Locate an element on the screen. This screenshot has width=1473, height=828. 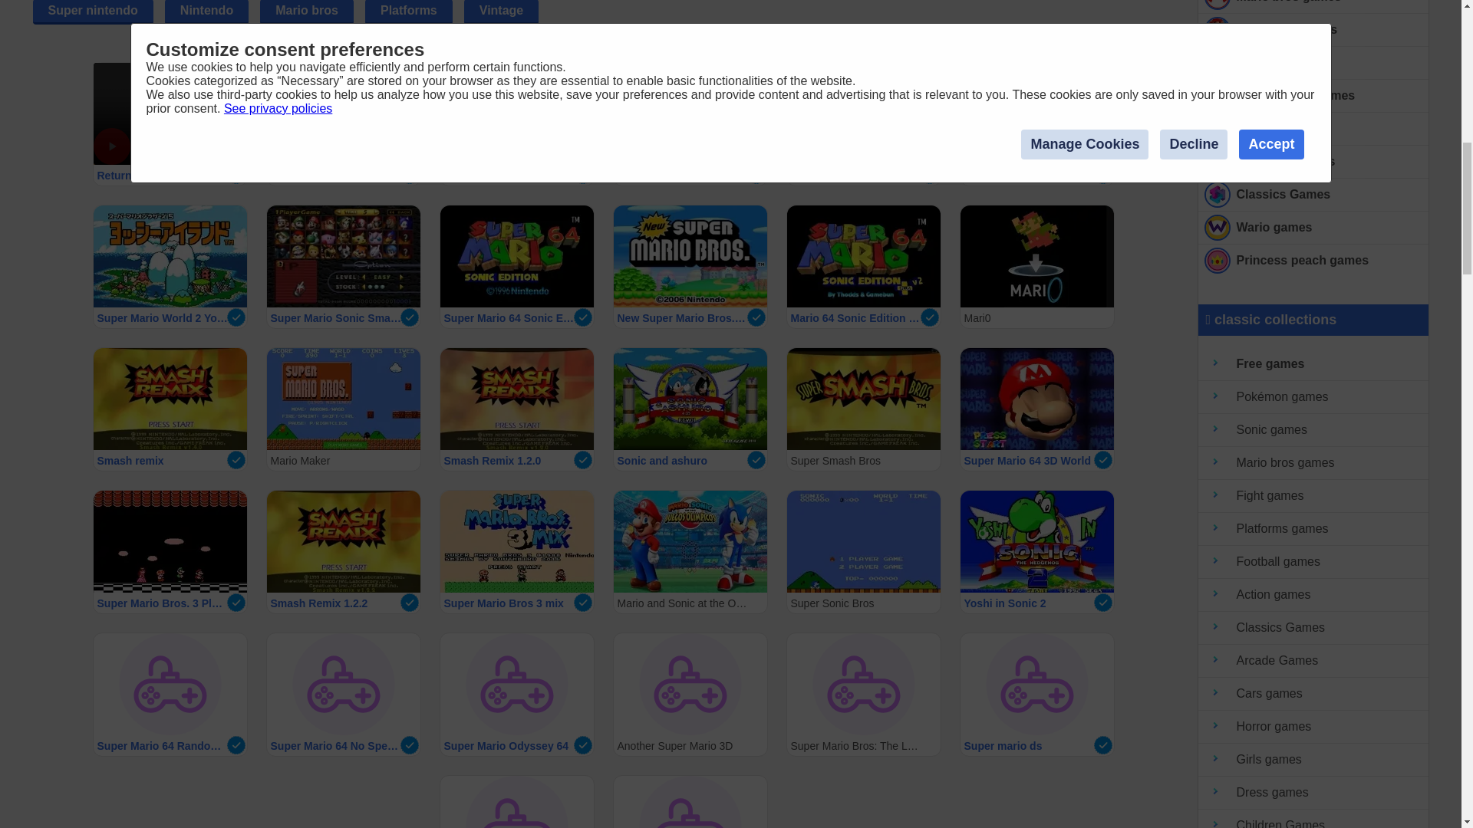
Wario games is located at coordinates (1313, 228).